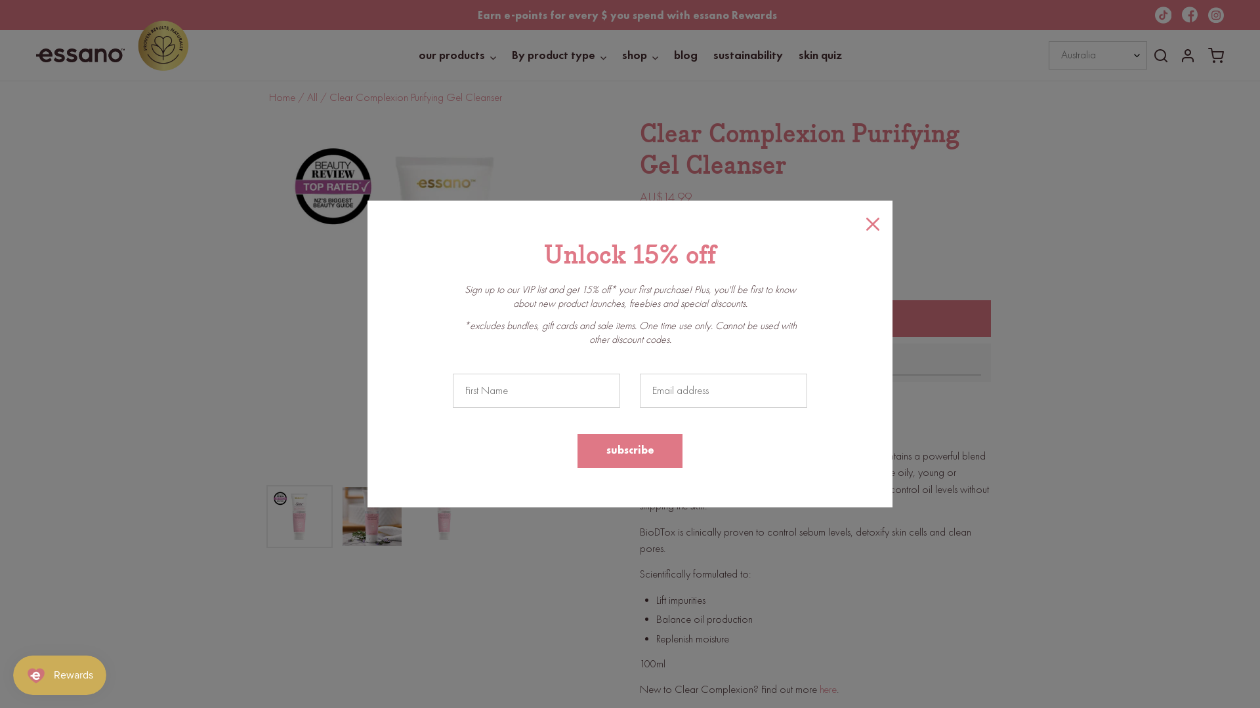  I want to click on Add to cart, so click(815, 319).